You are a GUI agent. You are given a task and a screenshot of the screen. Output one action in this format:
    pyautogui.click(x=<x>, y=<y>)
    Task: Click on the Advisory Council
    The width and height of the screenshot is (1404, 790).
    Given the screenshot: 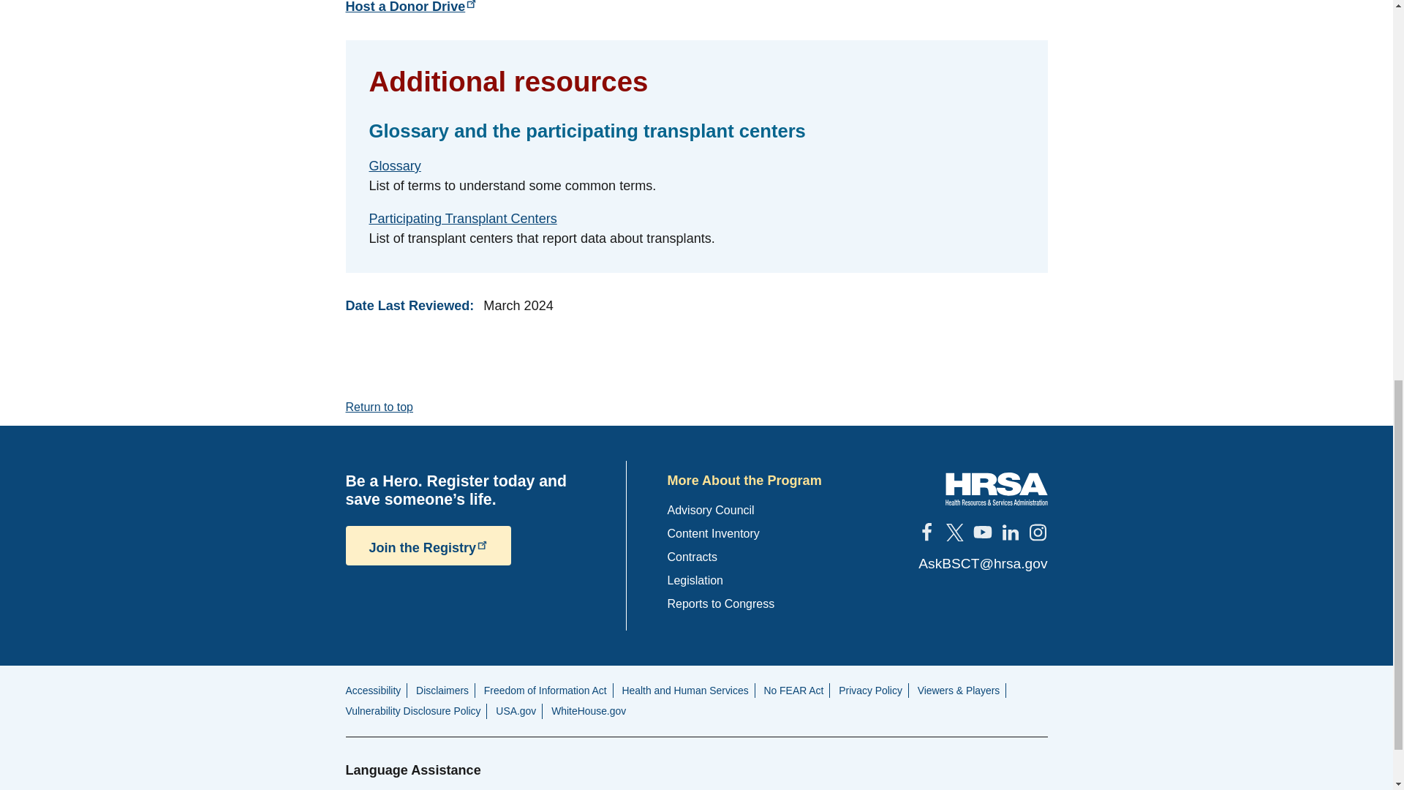 What is the action you would take?
    pyautogui.click(x=711, y=511)
    